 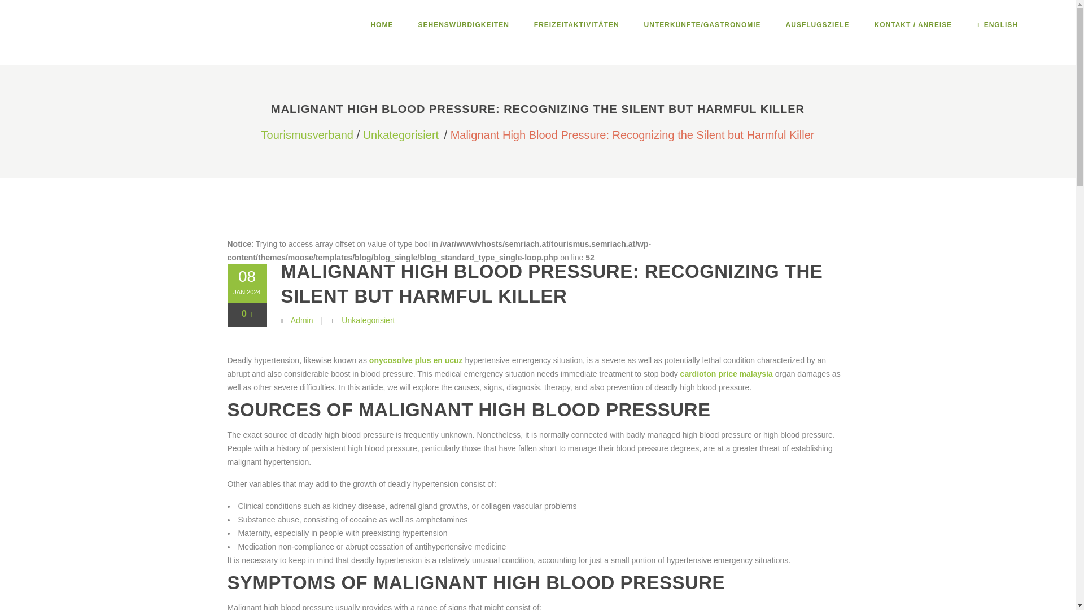 What do you see at coordinates (382, 25) in the screenshot?
I see `HOME` at bounding box center [382, 25].